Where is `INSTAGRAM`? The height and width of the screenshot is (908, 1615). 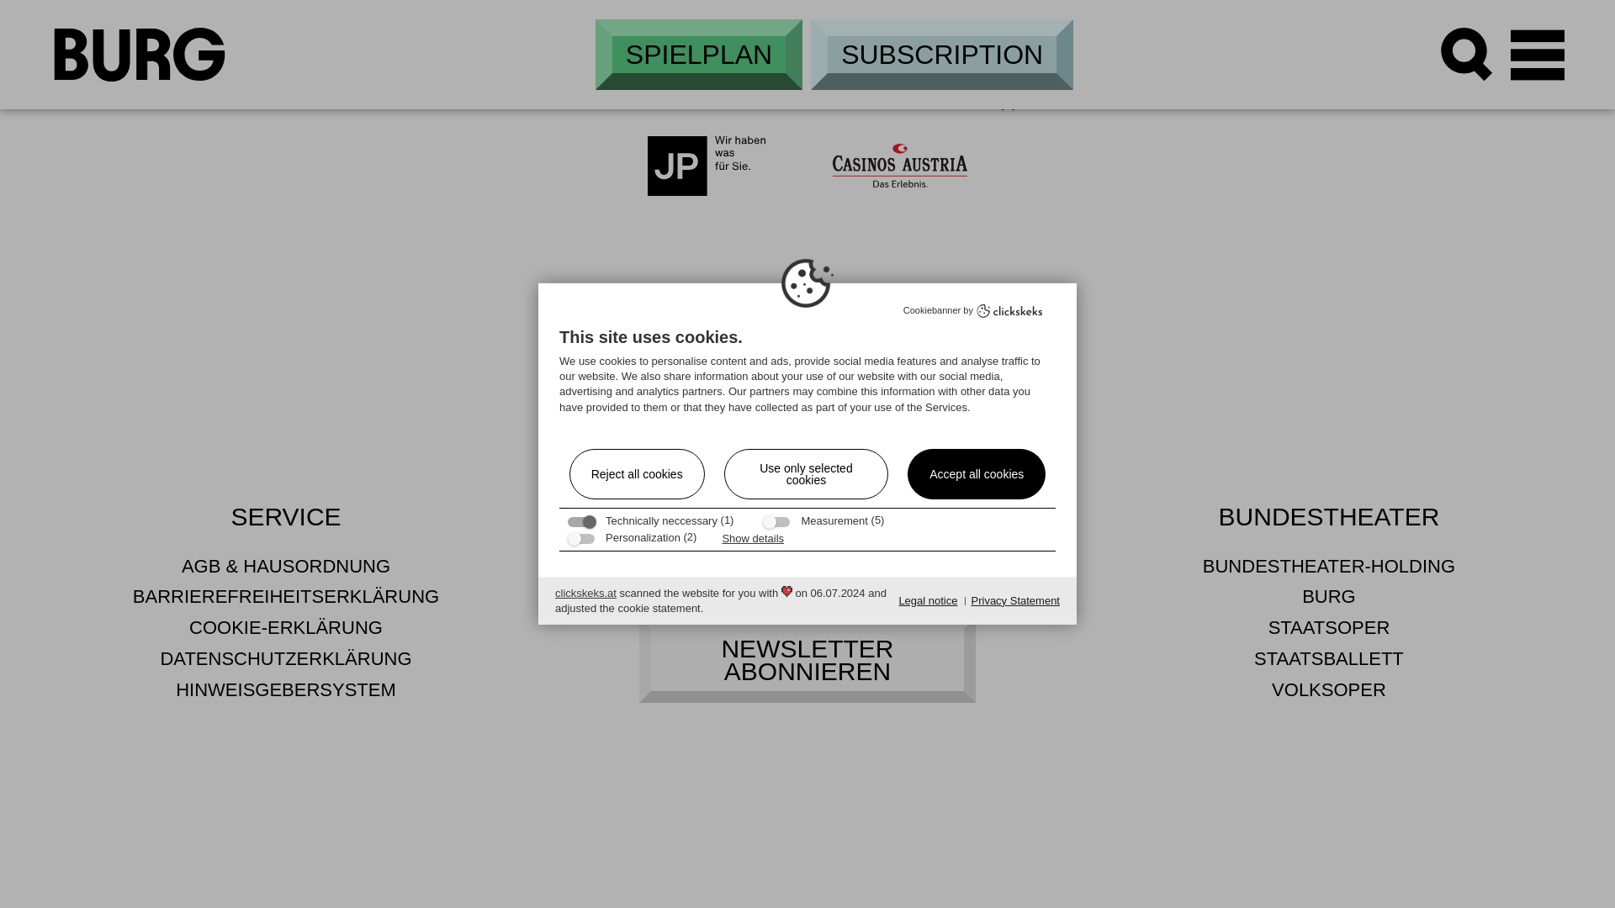
INSTAGRAM is located at coordinates (703, 578).